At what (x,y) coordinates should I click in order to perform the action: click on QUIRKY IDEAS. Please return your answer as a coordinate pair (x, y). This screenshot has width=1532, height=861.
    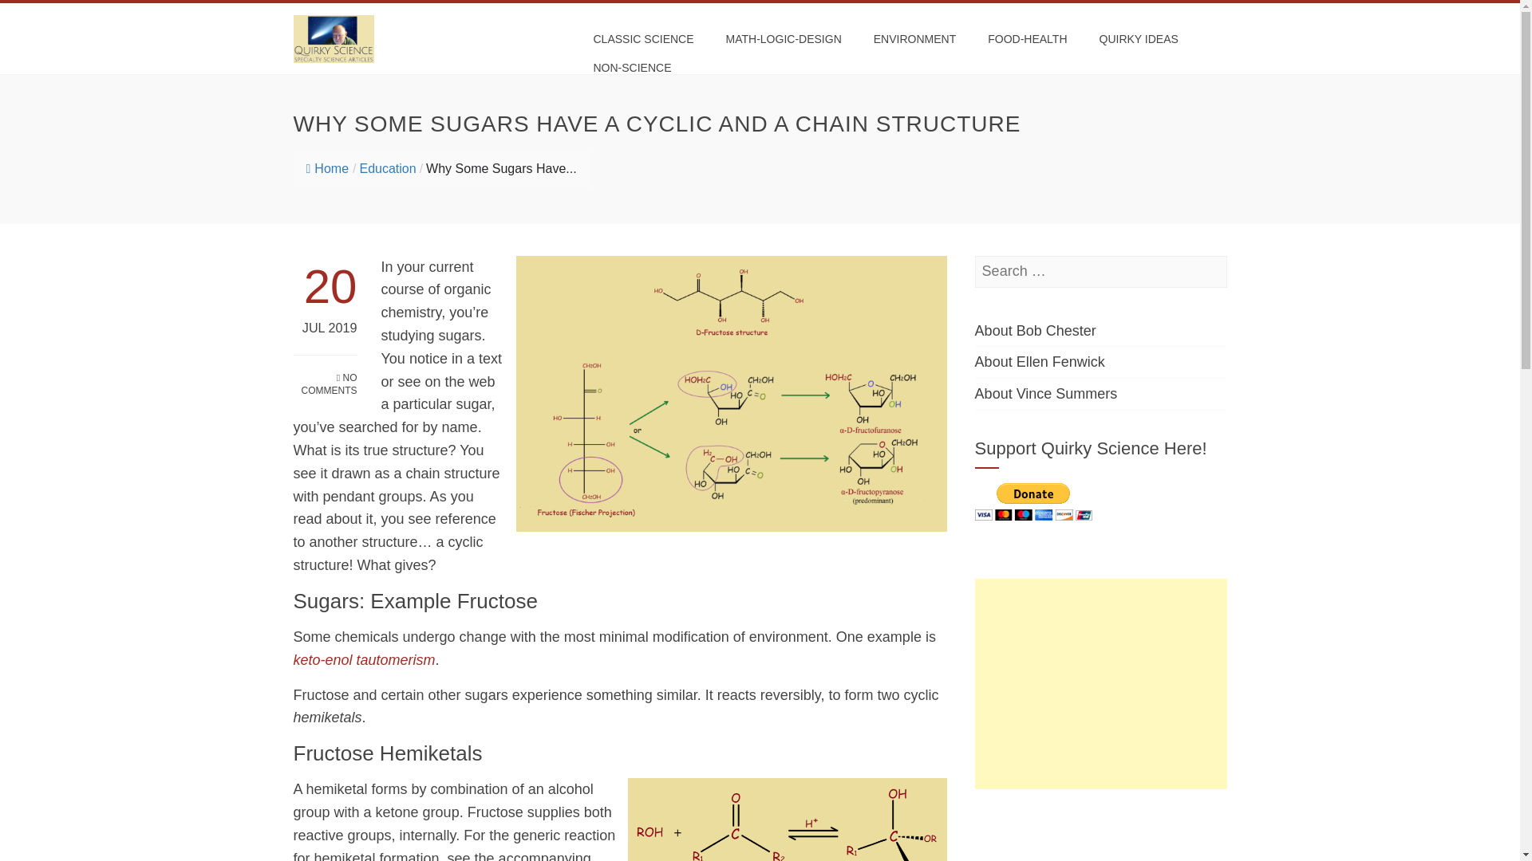
    Looking at the image, I should click on (1139, 38).